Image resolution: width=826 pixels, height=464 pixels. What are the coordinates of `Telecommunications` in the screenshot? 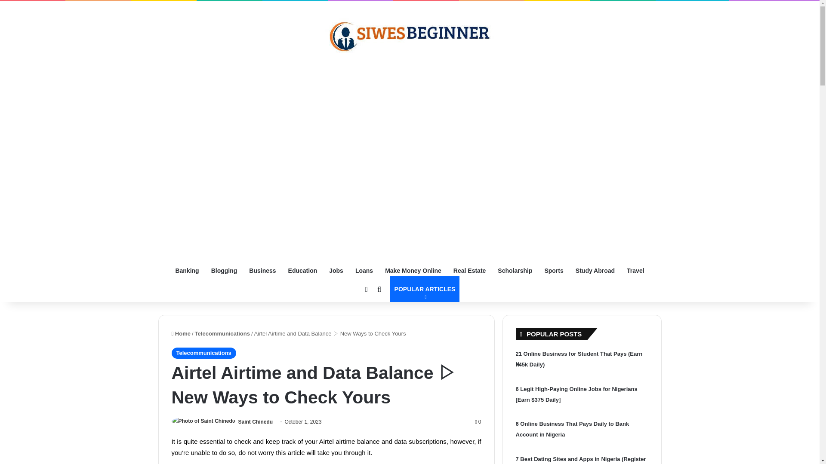 It's located at (203, 353).